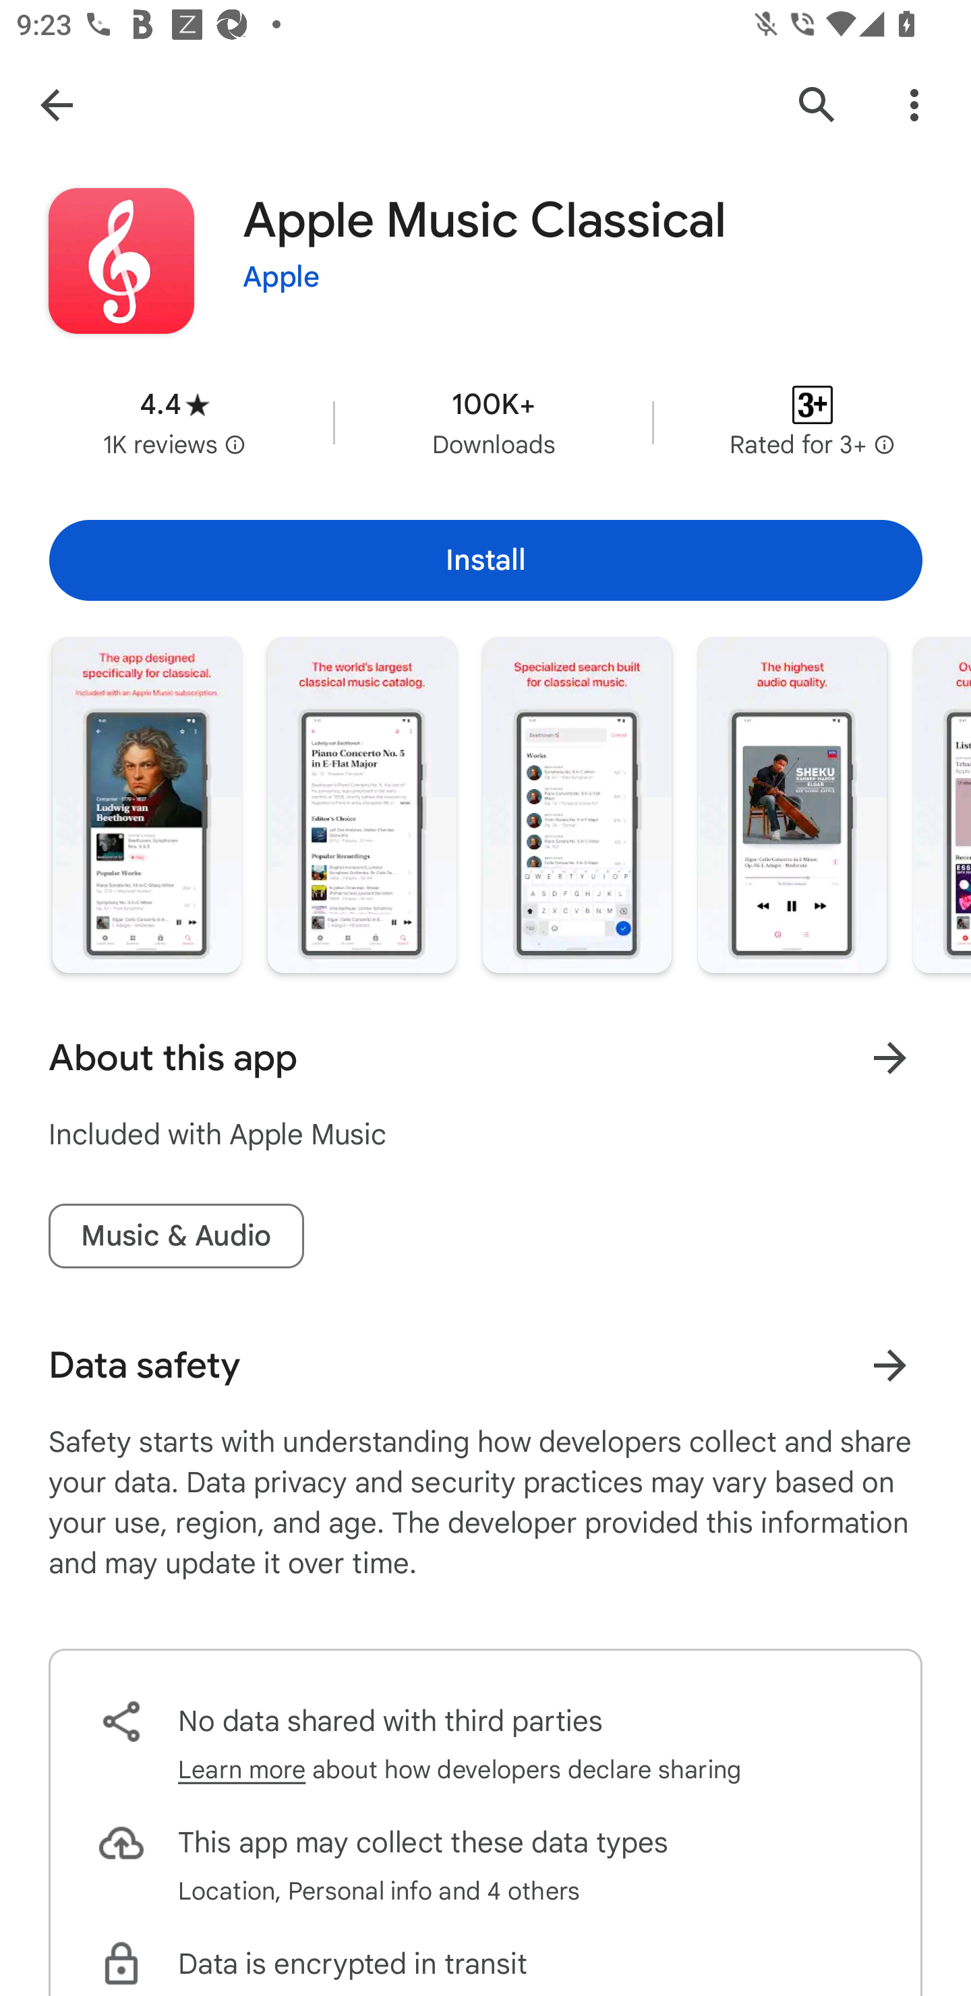  What do you see at coordinates (813, 422) in the screenshot?
I see `Content rating Rated for 3+` at bounding box center [813, 422].